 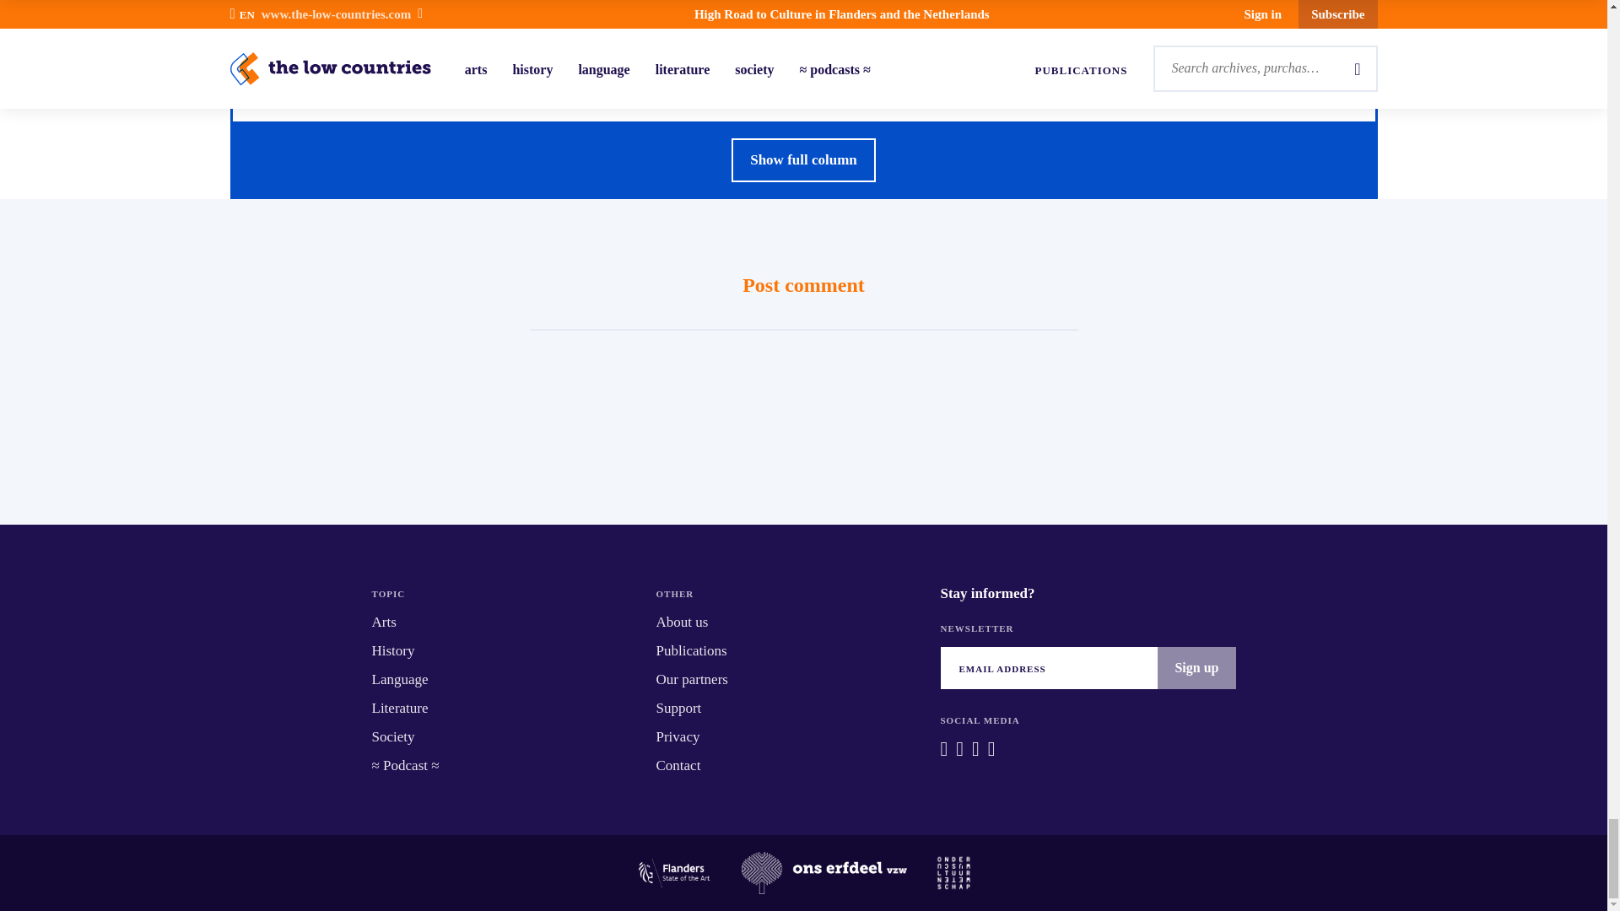 I want to click on Logo-Flanders, so click(x=673, y=872).